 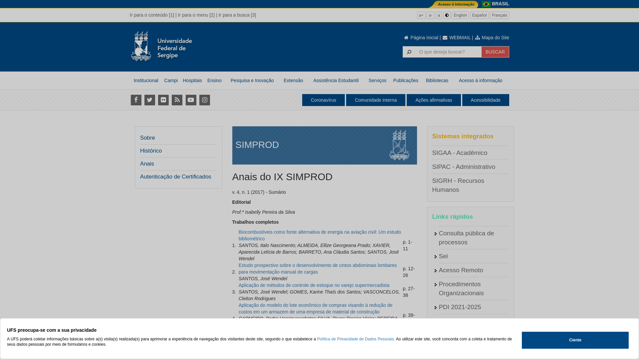 What do you see at coordinates (470, 335) in the screenshot?
I see `Agenda do Vice-Reitor` at bounding box center [470, 335].